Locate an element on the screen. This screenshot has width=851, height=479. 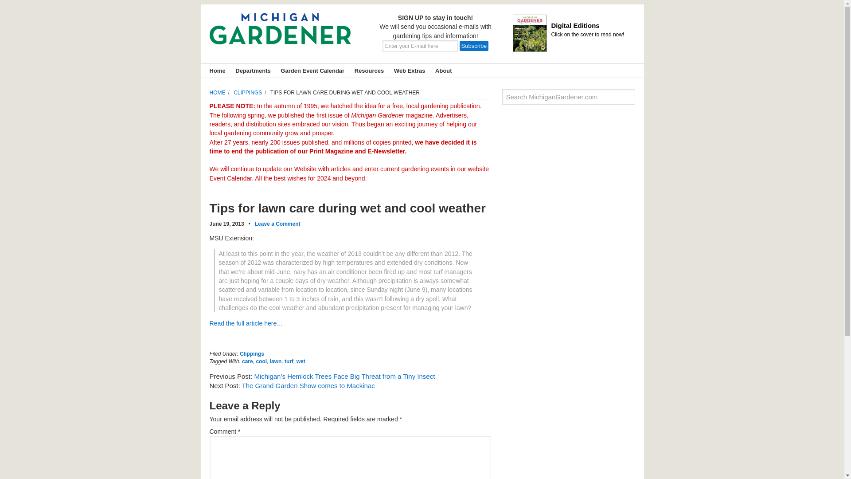
HOME is located at coordinates (220, 92).